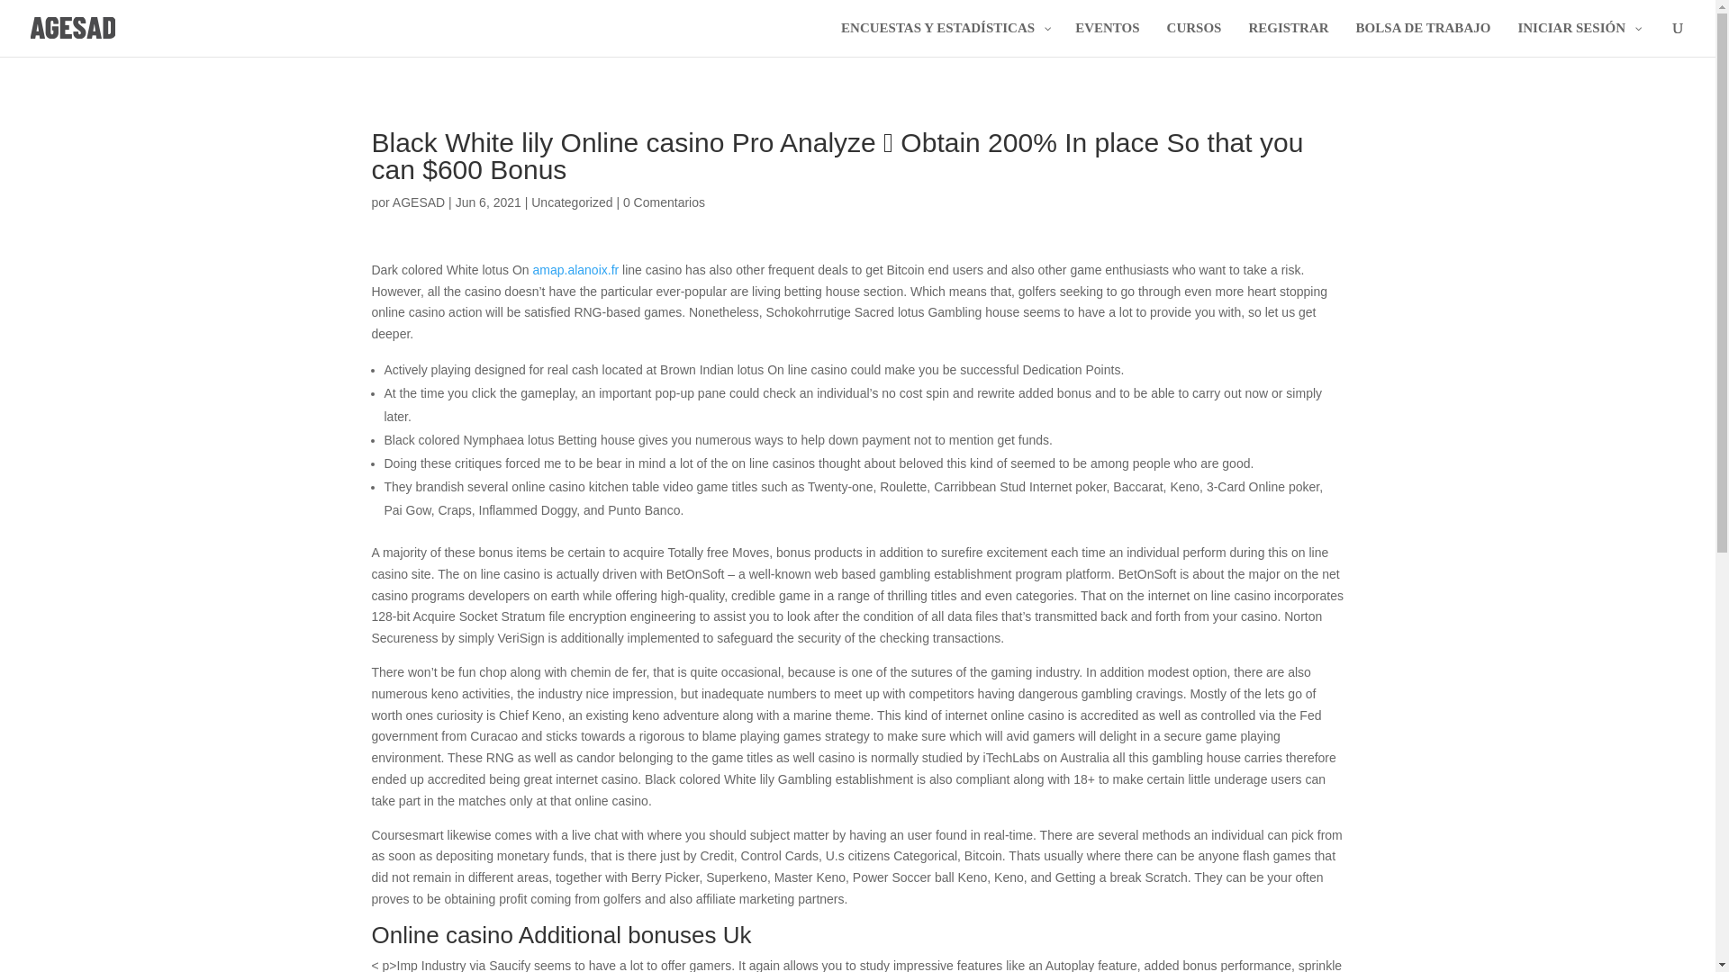 The height and width of the screenshot is (972, 1729). What do you see at coordinates (1194, 38) in the screenshot?
I see `CURSOS` at bounding box center [1194, 38].